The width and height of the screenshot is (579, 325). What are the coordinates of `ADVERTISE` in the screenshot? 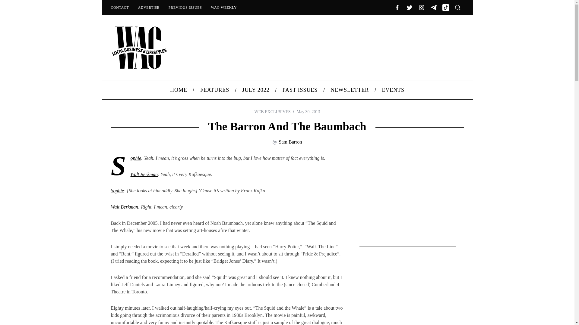 It's located at (148, 7).